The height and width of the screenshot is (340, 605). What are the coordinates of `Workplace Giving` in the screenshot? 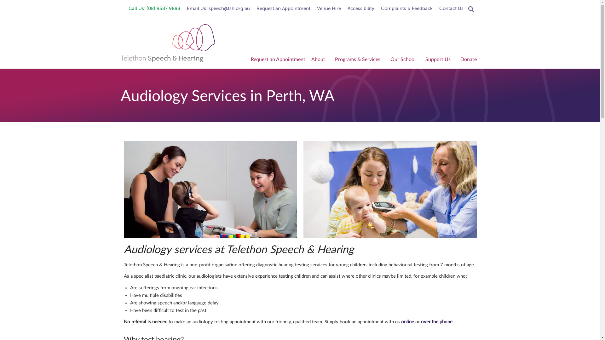 It's located at (440, 133).